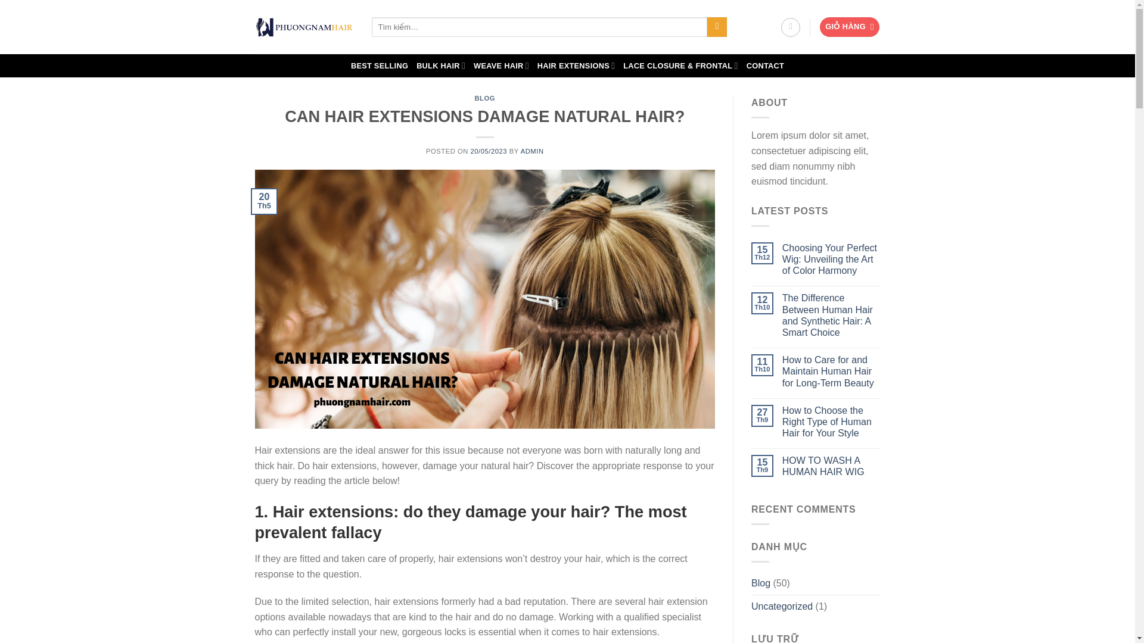 The image size is (1144, 643). I want to click on How to Choose the Right Type of Human Hair for Your Style, so click(832, 422).